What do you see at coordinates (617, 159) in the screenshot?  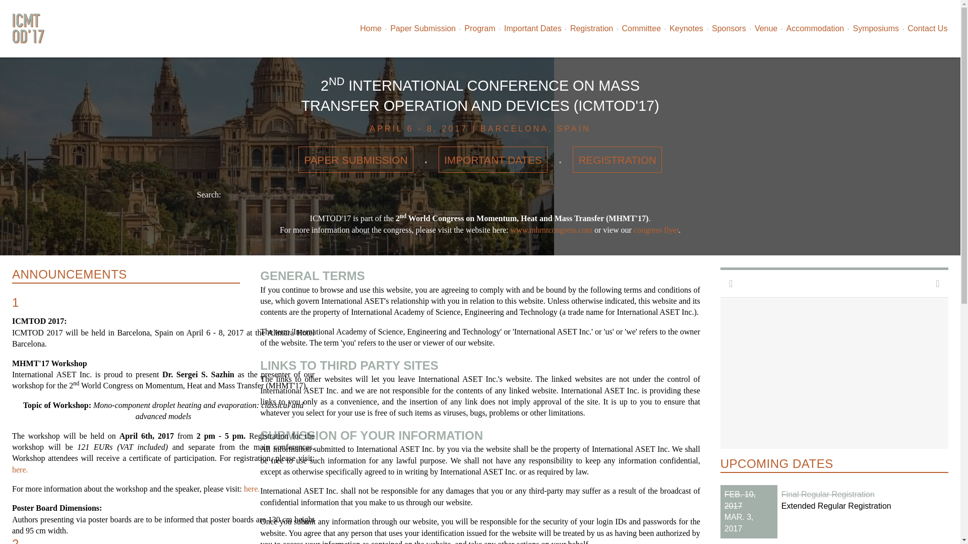 I see `REGISTRATION` at bounding box center [617, 159].